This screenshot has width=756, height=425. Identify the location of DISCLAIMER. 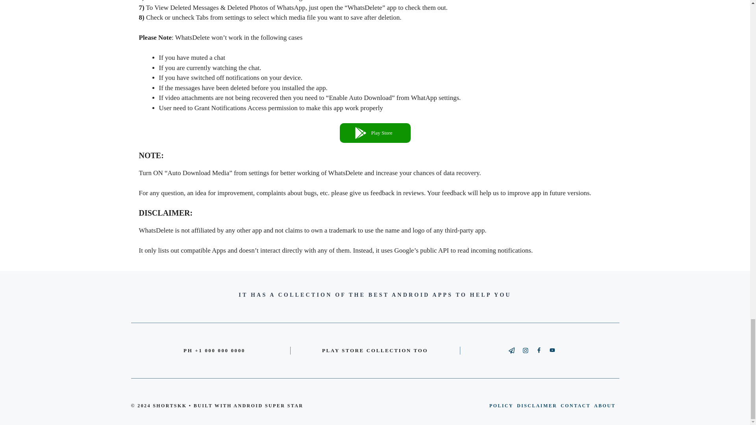
(537, 405).